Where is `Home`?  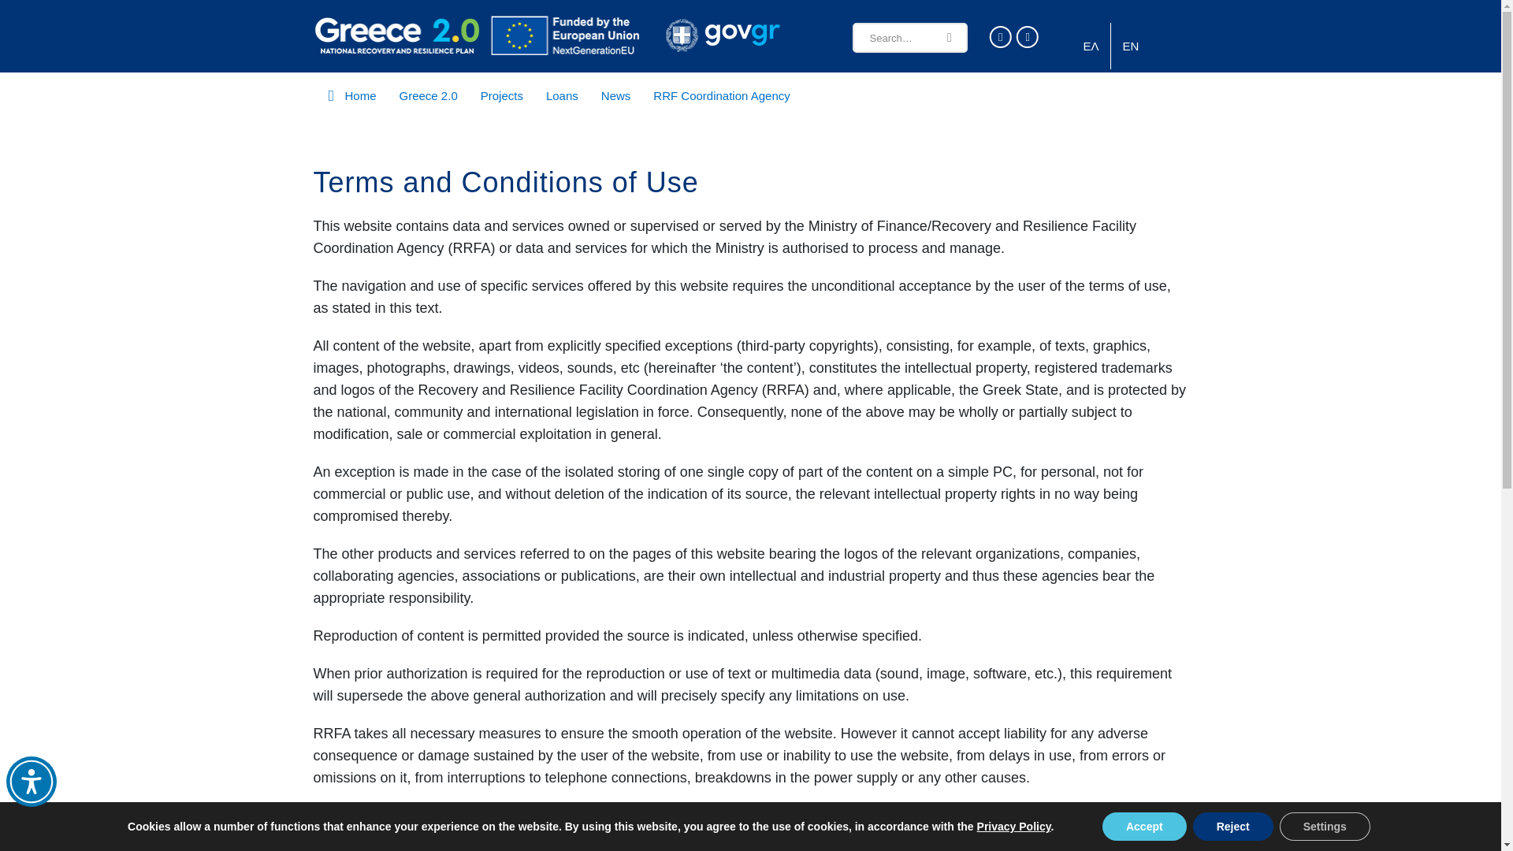 Home is located at coordinates (350, 95).